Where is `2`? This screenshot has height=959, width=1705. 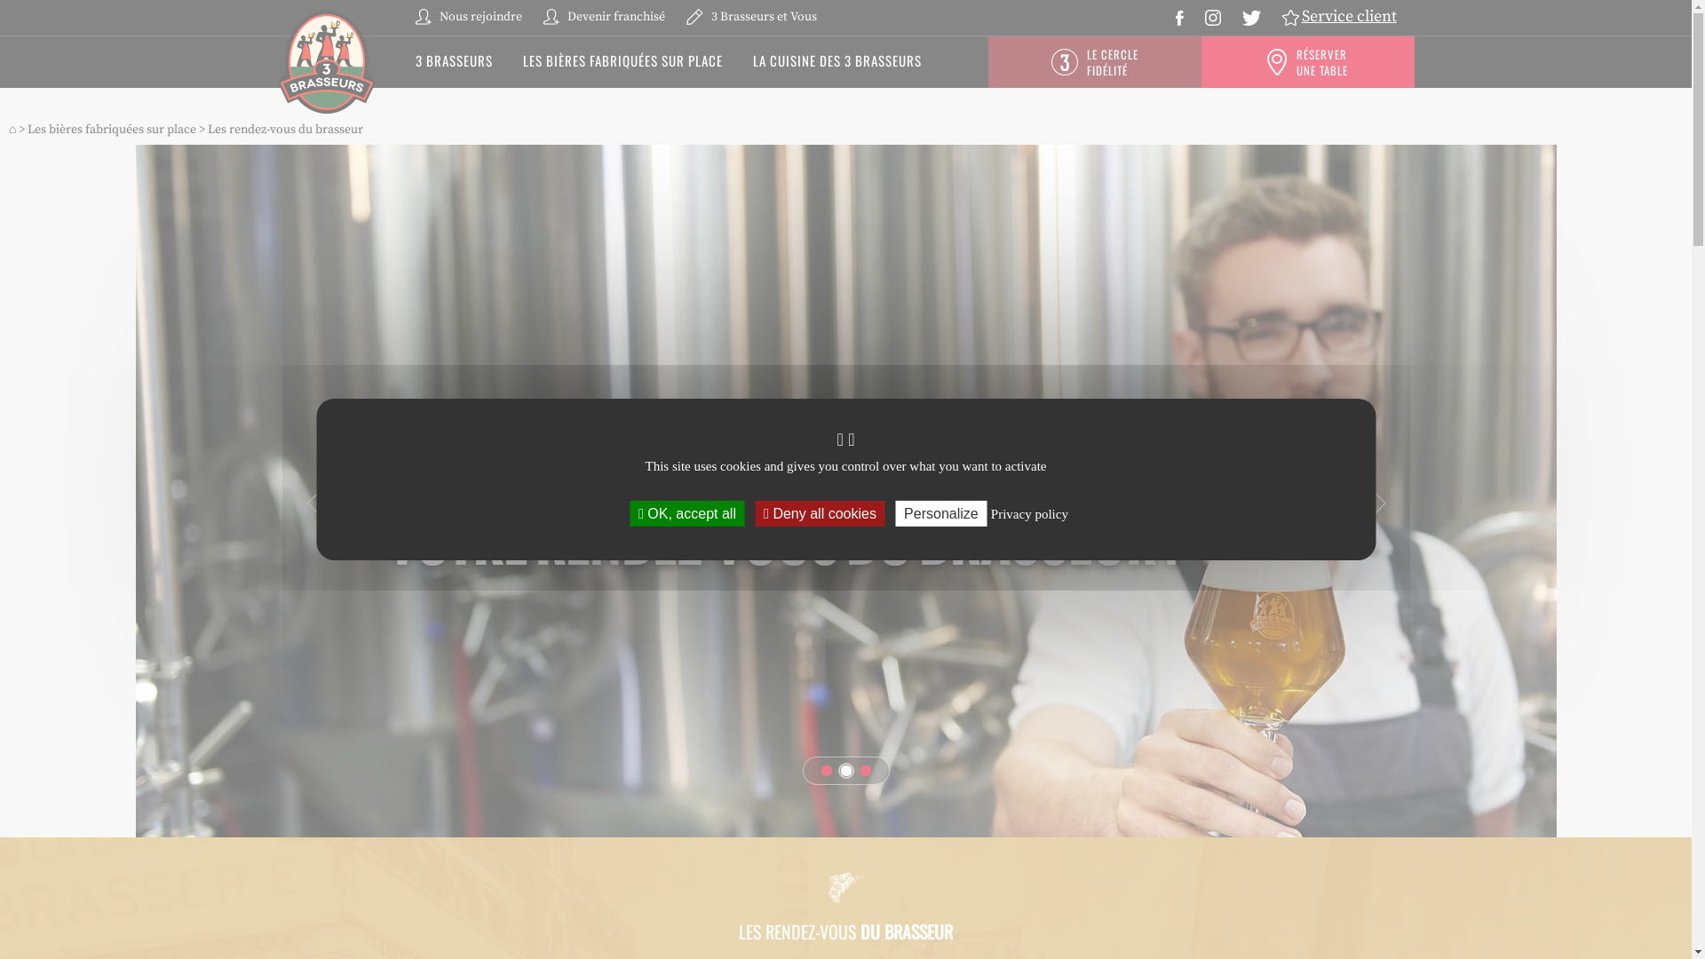
2 is located at coordinates (845, 771).